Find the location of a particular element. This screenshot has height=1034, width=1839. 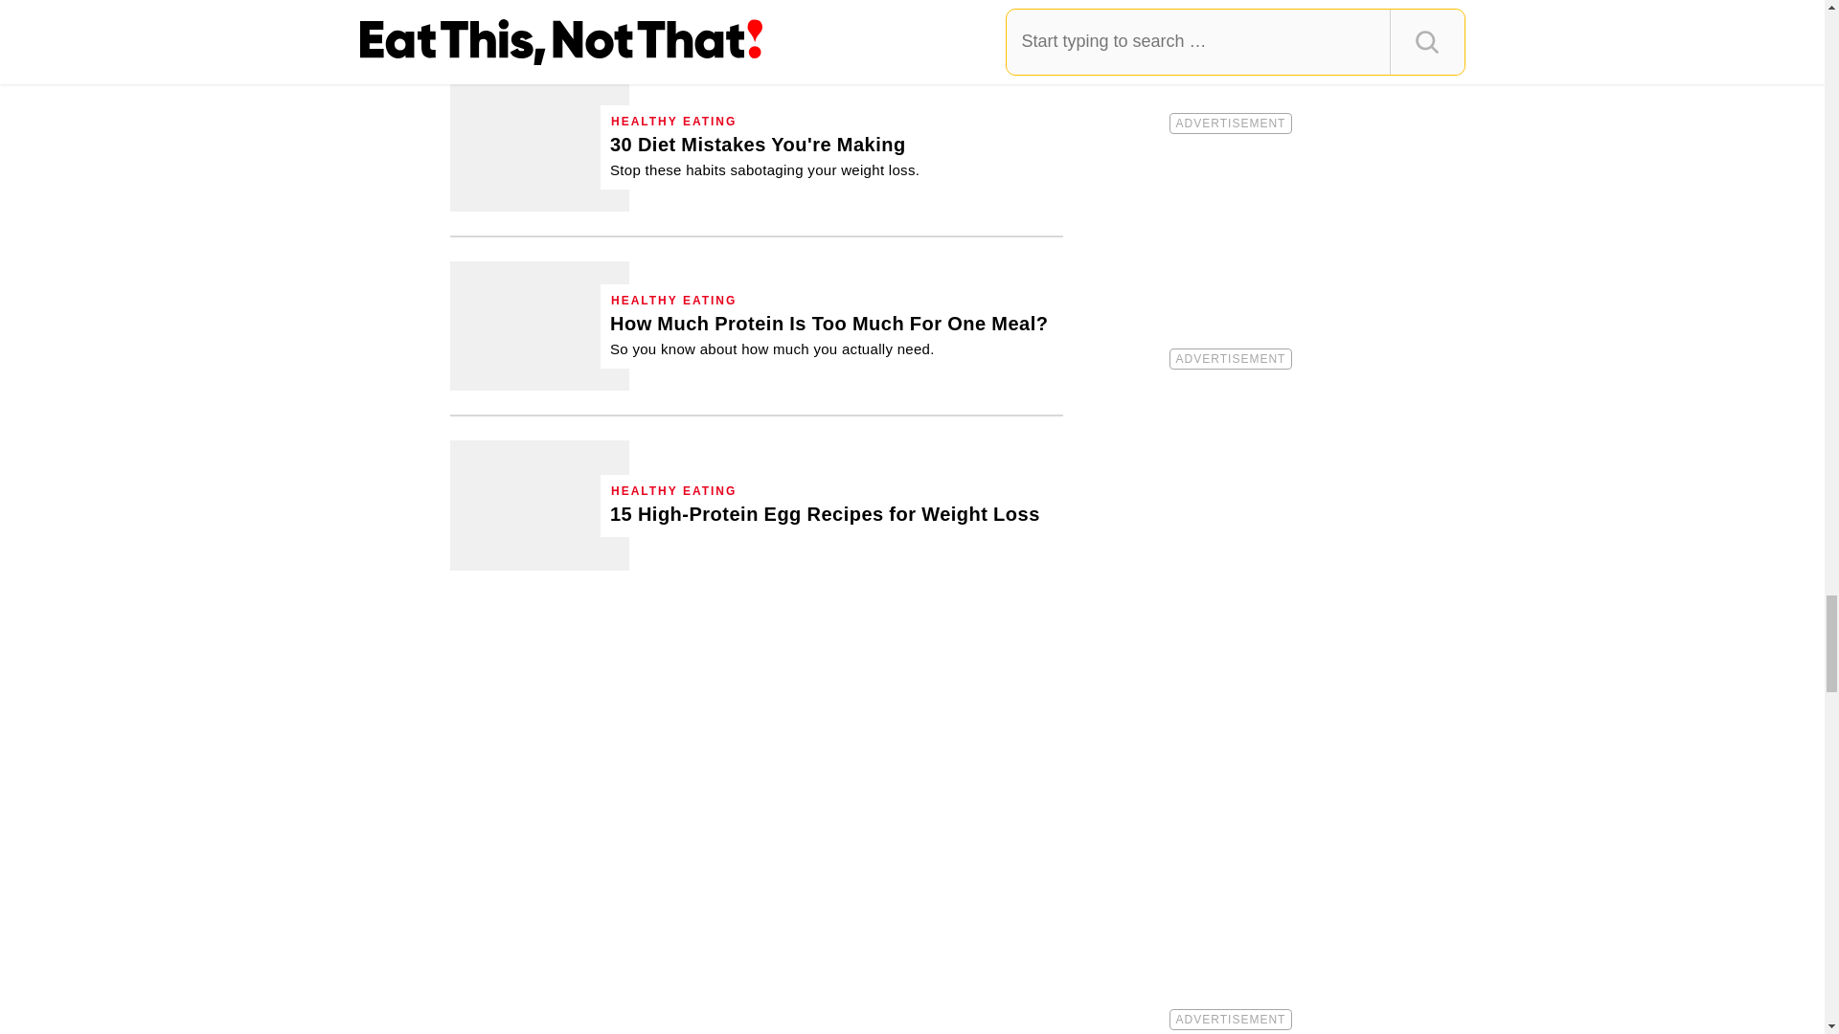

7 Scary Side Effects of Eating Junk Food Every Day is located at coordinates (539, 15).